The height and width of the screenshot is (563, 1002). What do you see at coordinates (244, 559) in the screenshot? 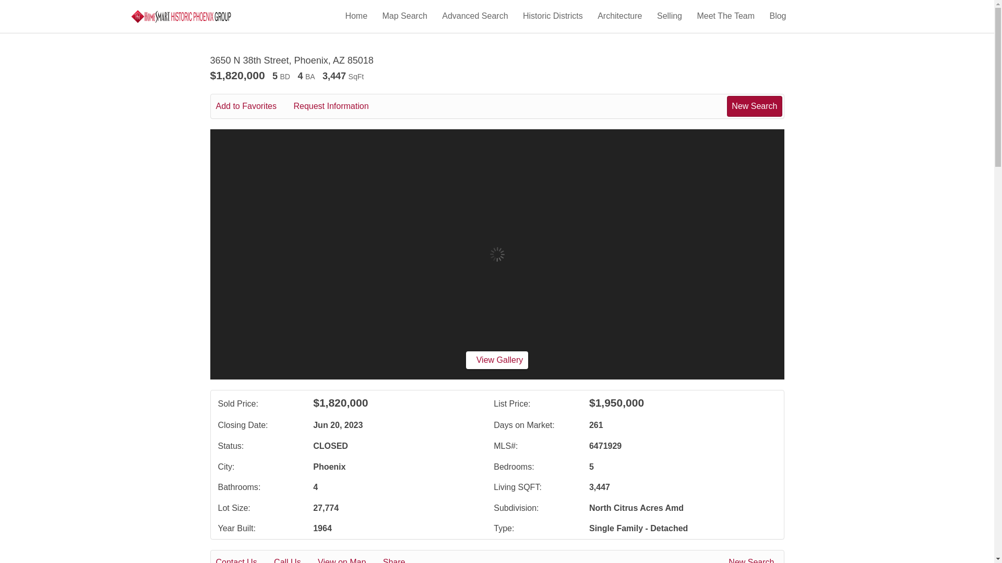
I see `Contact Us` at bounding box center [244, 559].